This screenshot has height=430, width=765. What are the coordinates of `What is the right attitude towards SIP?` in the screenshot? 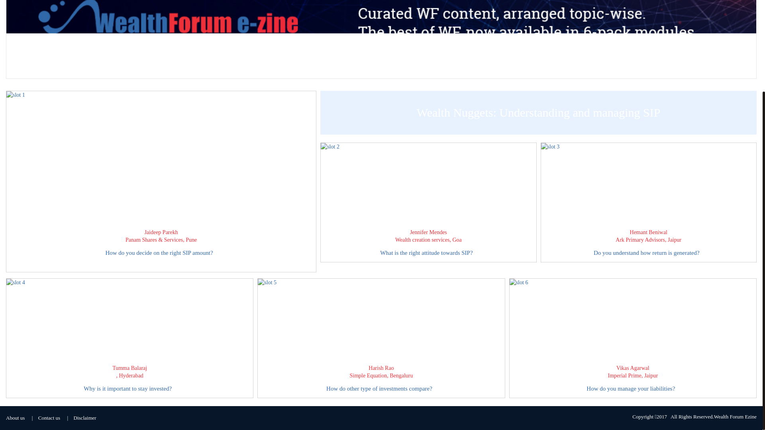 It's located at (428, 252).